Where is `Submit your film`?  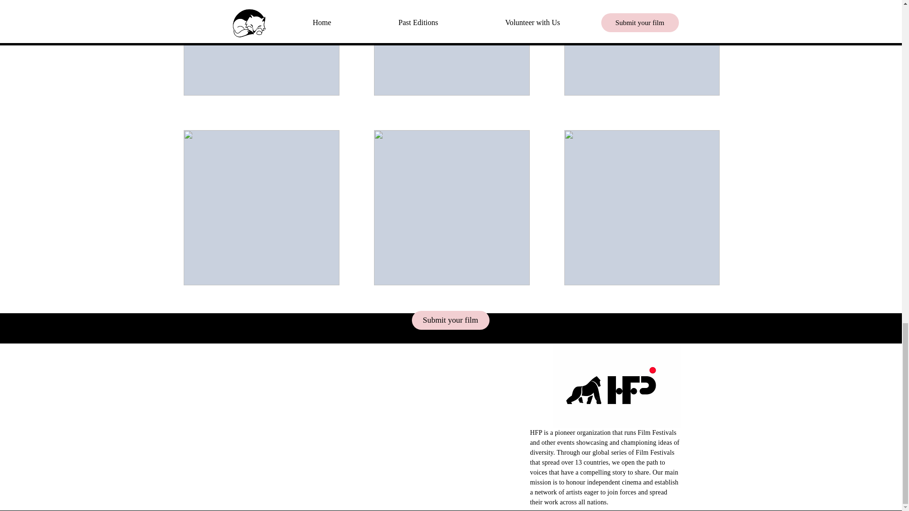 Submit your film is located at coordinates (451, 320).